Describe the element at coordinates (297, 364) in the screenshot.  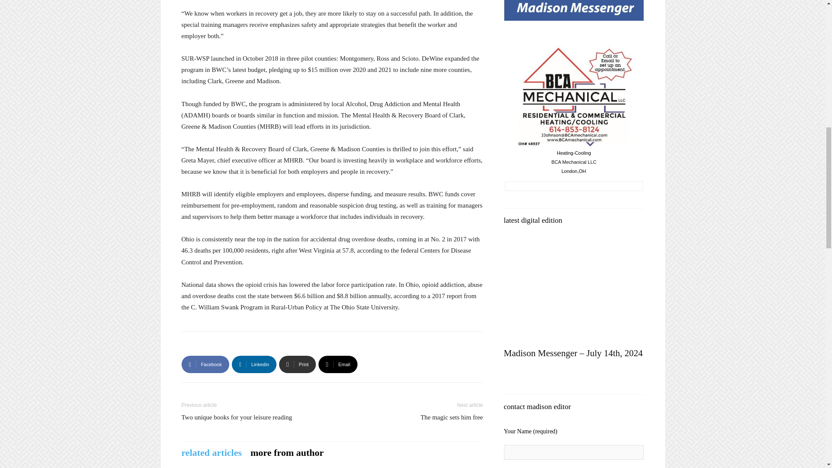
I see `Print` at that location.